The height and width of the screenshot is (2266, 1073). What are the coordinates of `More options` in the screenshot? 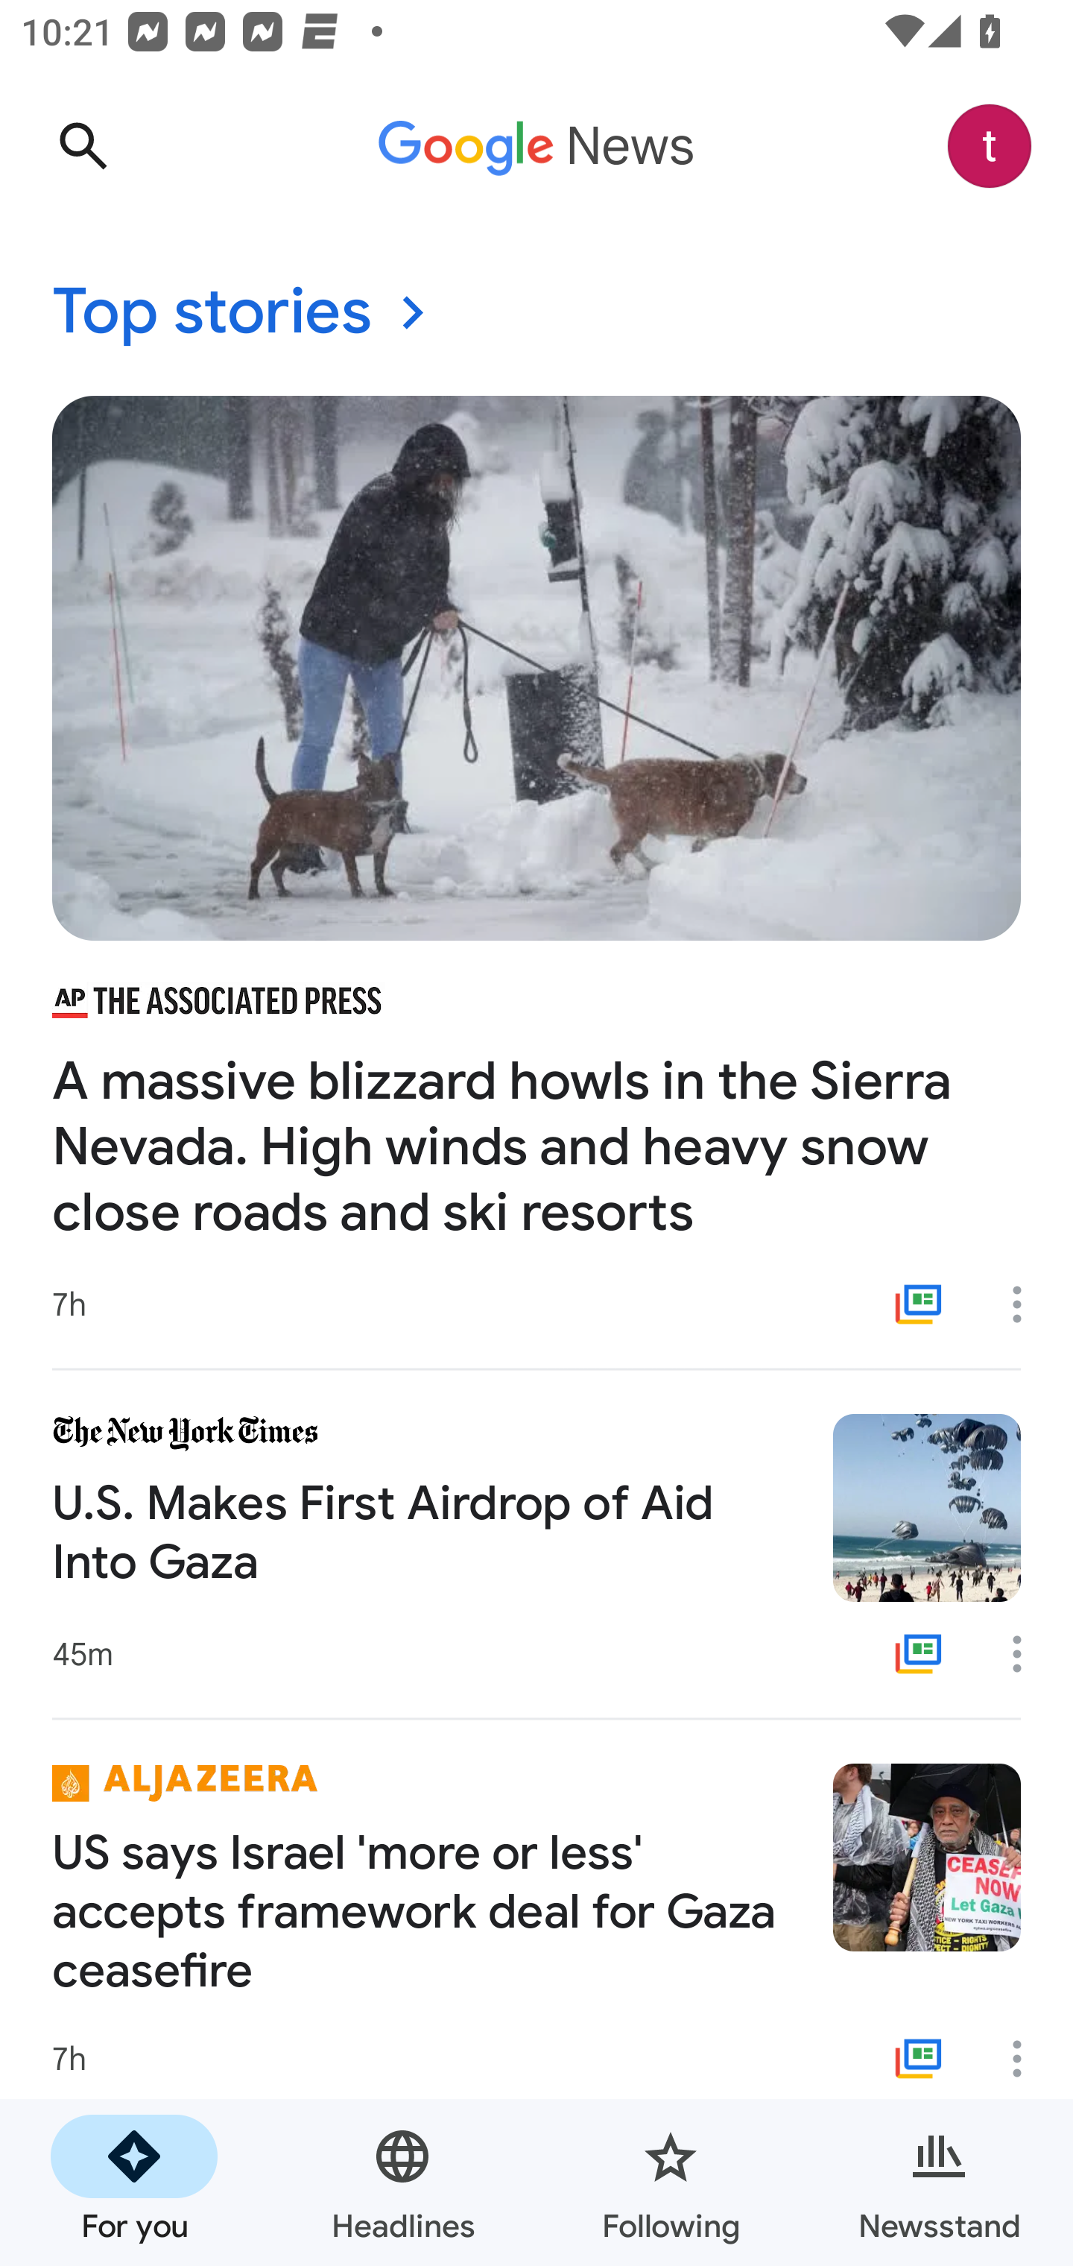 It's located at (1027, 1654).